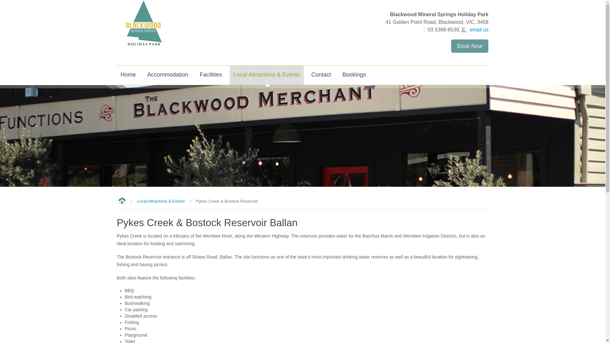 The image size is (610, 343). What do you see at coordinates (354, 75) in the screenshot?
I see `Bookings` at bounding box center [354, 75].